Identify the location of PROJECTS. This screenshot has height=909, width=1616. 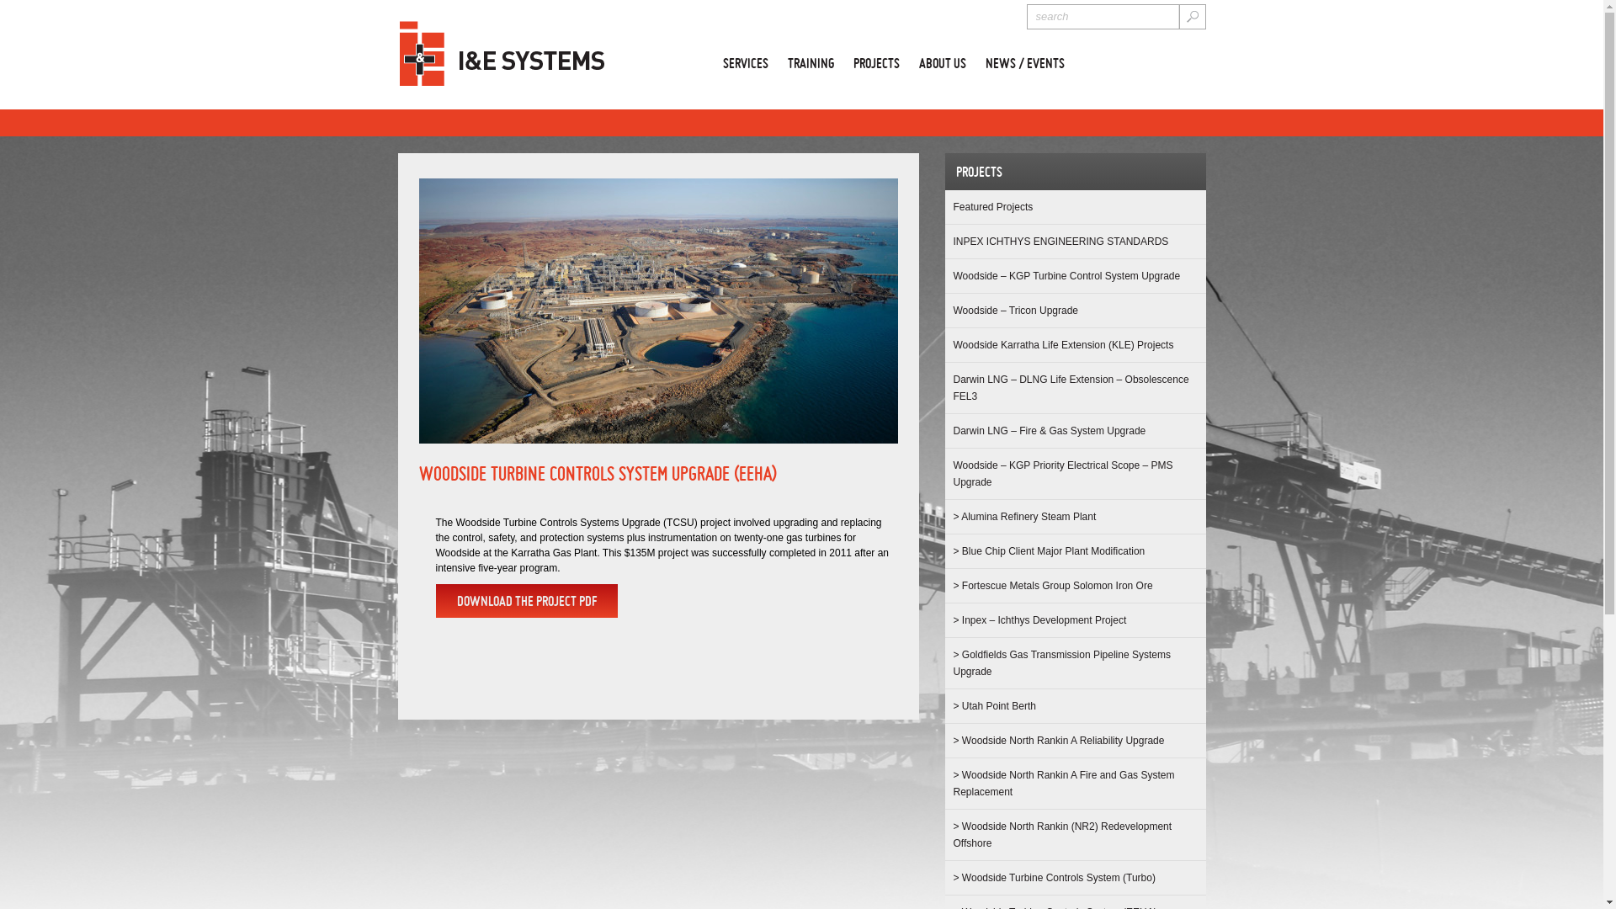
(876, 59).